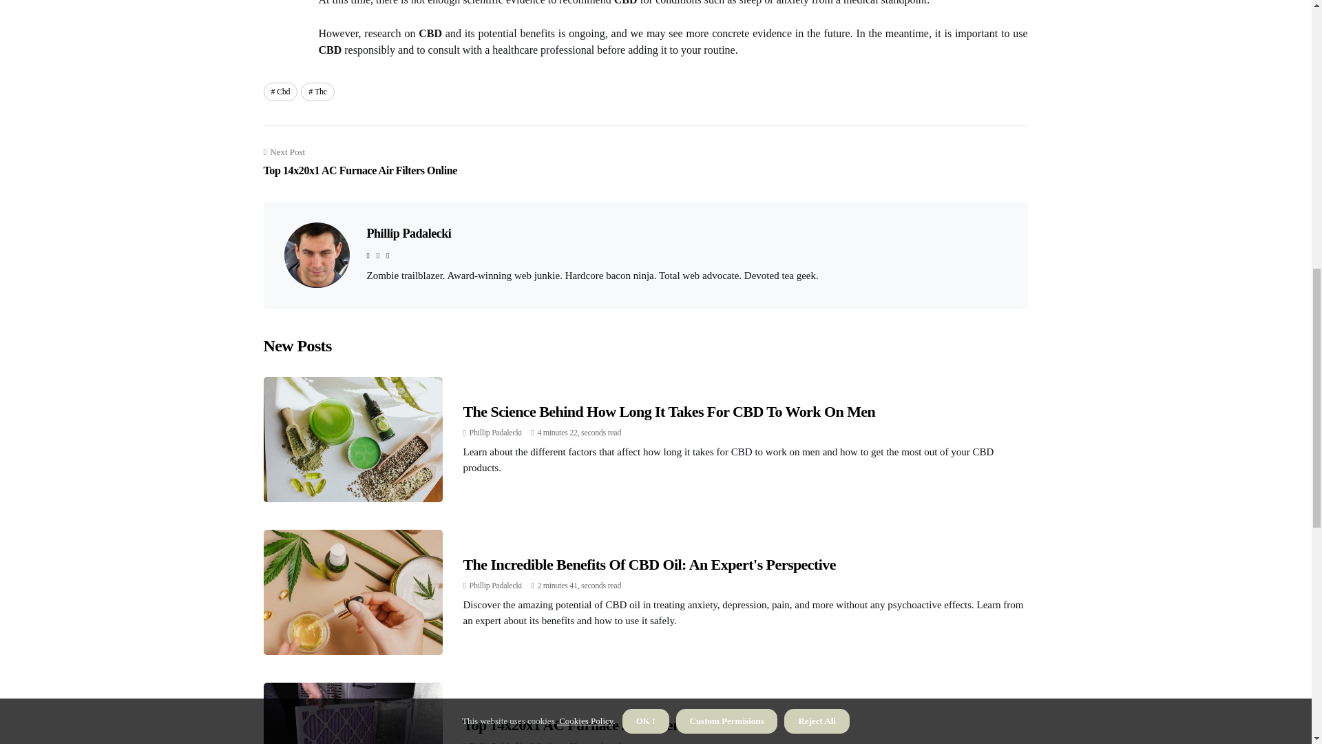 This screenshot has height=744, width=1322. Describe the element at coordinates (280, 91) in the screenshot. I see `Cbd` at that location.